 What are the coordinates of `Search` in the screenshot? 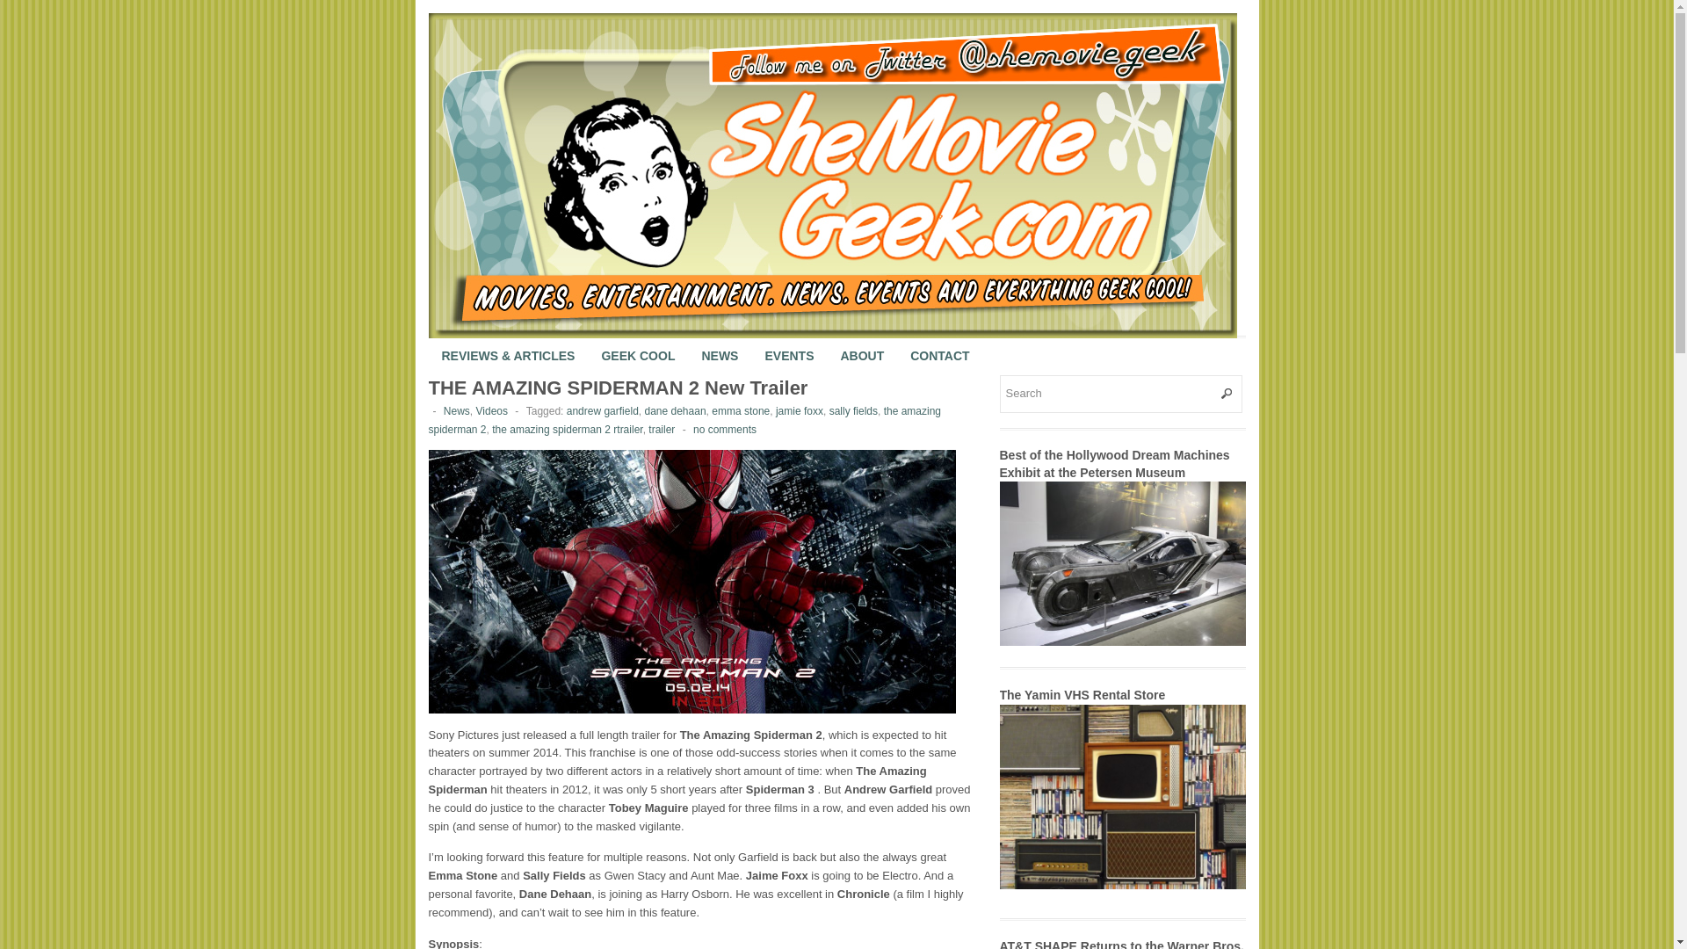 It's located at (1121, 394).